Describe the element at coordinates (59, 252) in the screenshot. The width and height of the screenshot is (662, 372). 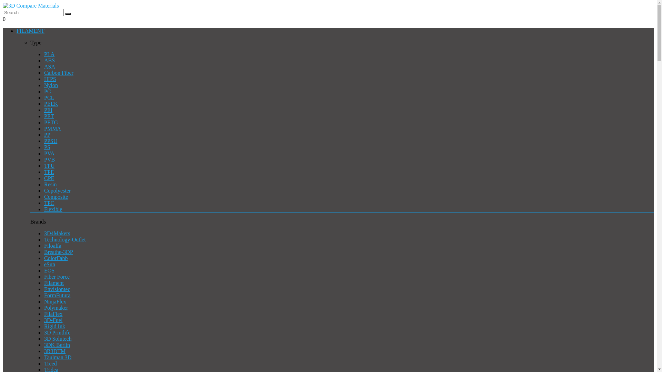
I see `Breathe-3DP` at that location.